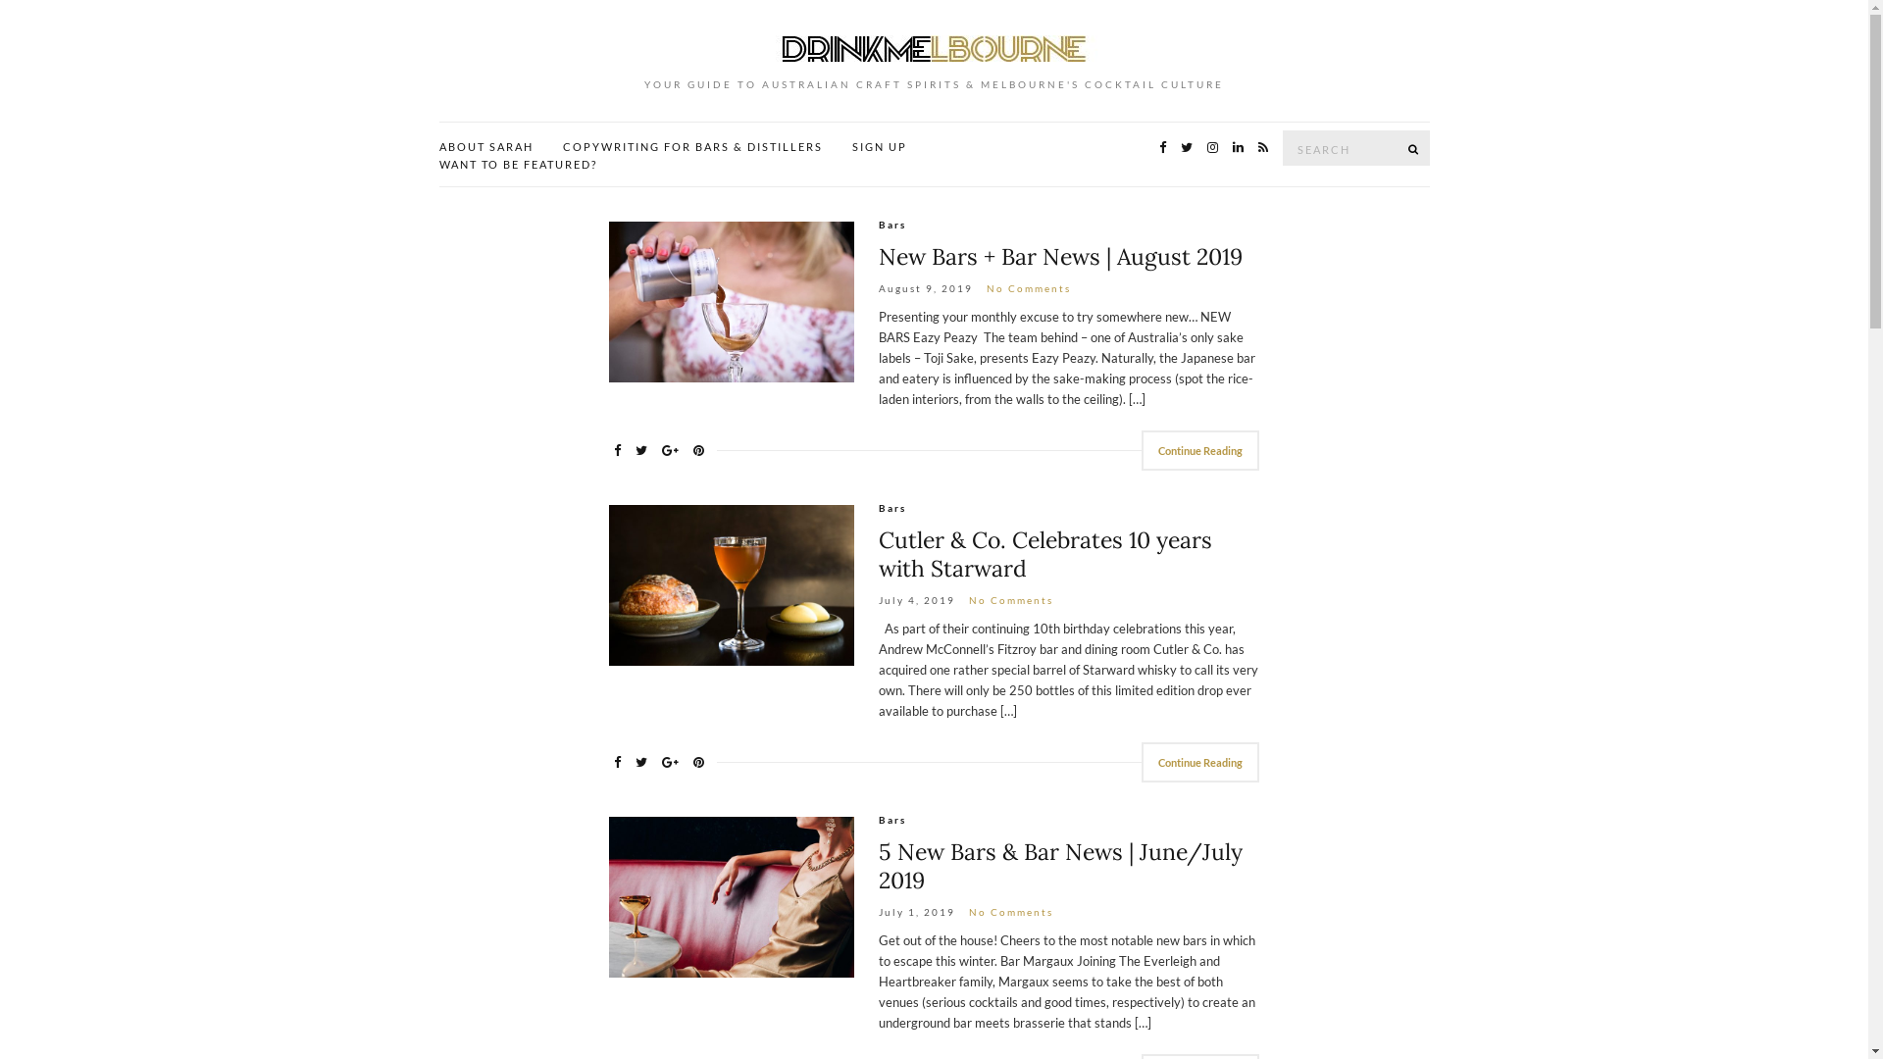 This screenshot has width=1883, height=1059. Describe the element at coordinates (892, 508) in the screenshot. I see `Bars` at that location.